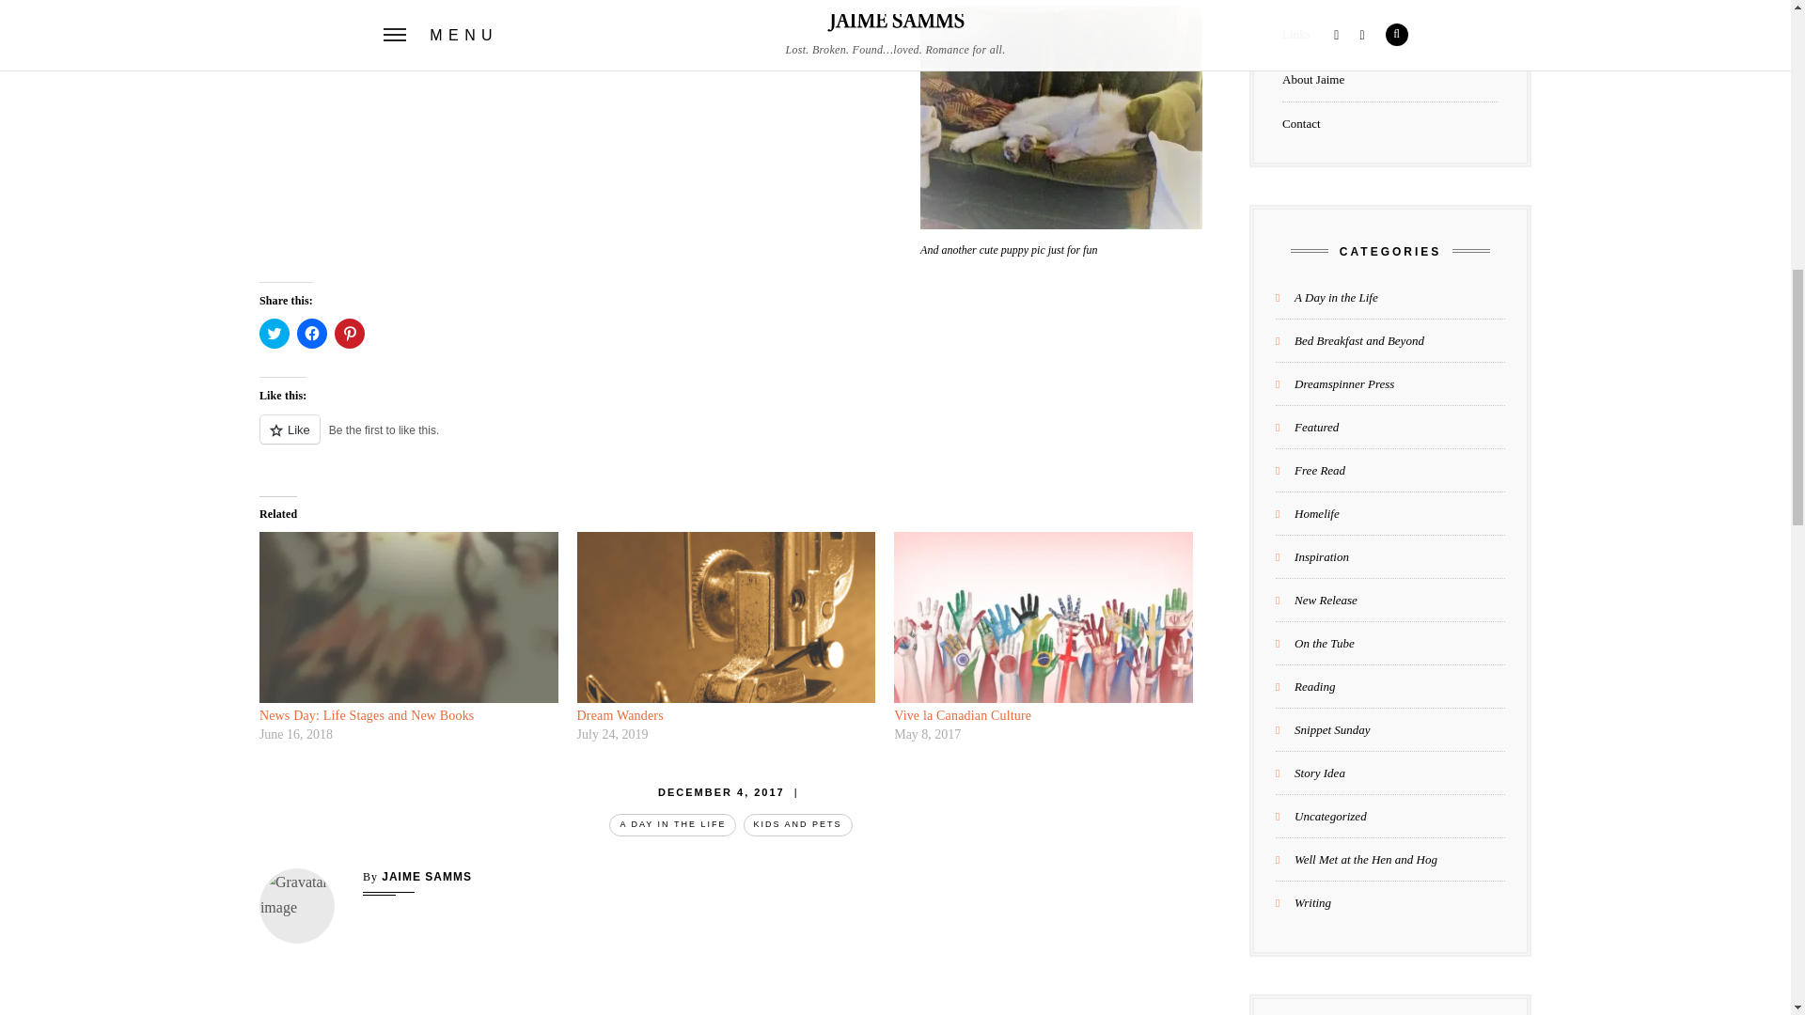 The width and height of the screenshot is (1805, 1015). Describe the element at coordinates (730, 440) in the screenshot. I see `Like or Reblog` at that location.